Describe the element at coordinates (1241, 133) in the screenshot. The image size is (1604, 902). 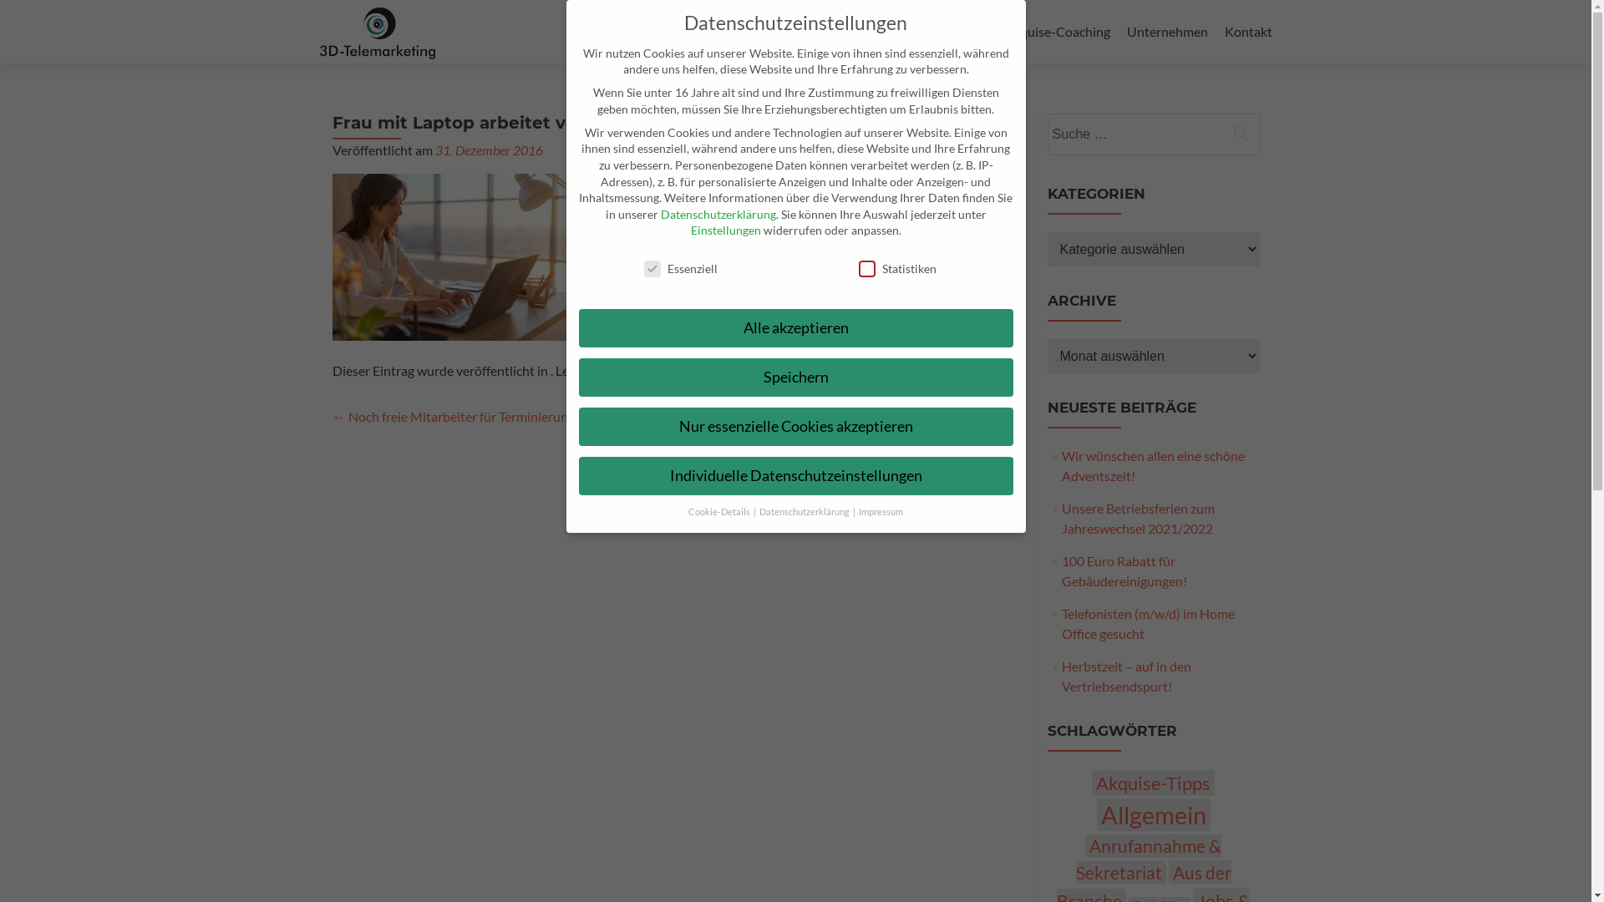
I see `Suche` at that location.